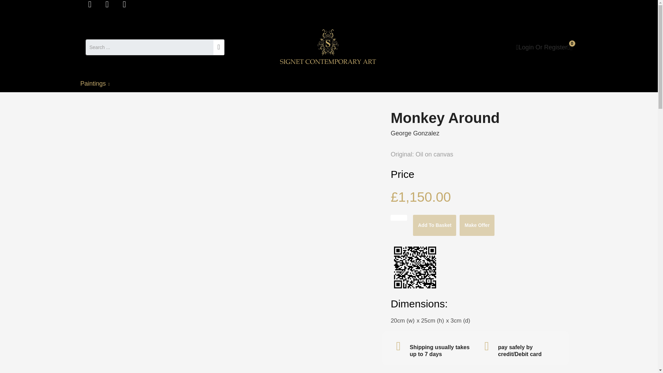  What do you see at coordinates (398, 218) in the screenshot?
I see `1` at bounding box center [398, 218].